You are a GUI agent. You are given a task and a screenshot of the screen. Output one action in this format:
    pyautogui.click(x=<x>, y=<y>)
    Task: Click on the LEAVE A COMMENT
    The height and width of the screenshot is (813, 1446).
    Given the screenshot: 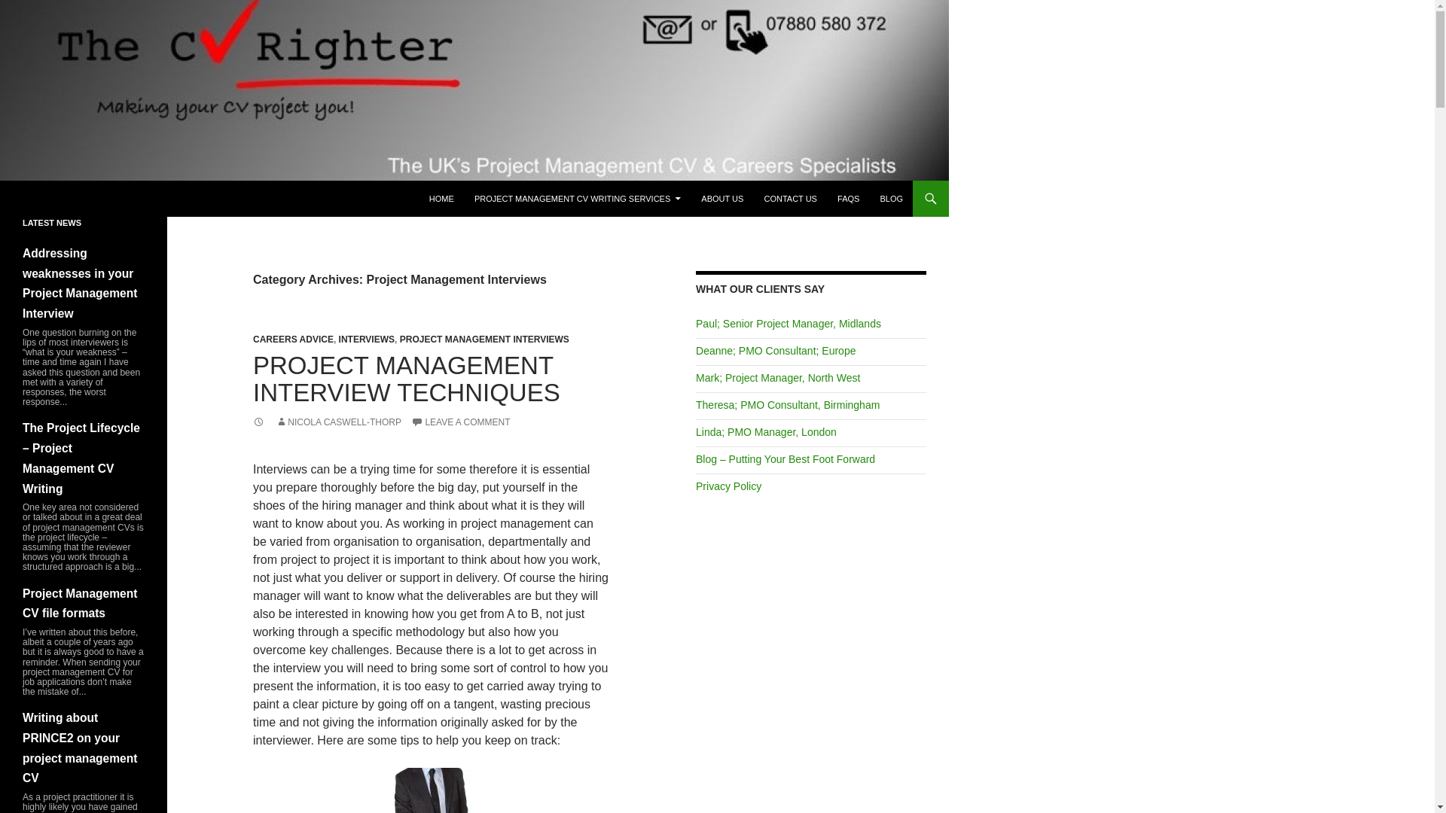 What is the action you would take?
    pyautogui.click(x=460, y=422)
    